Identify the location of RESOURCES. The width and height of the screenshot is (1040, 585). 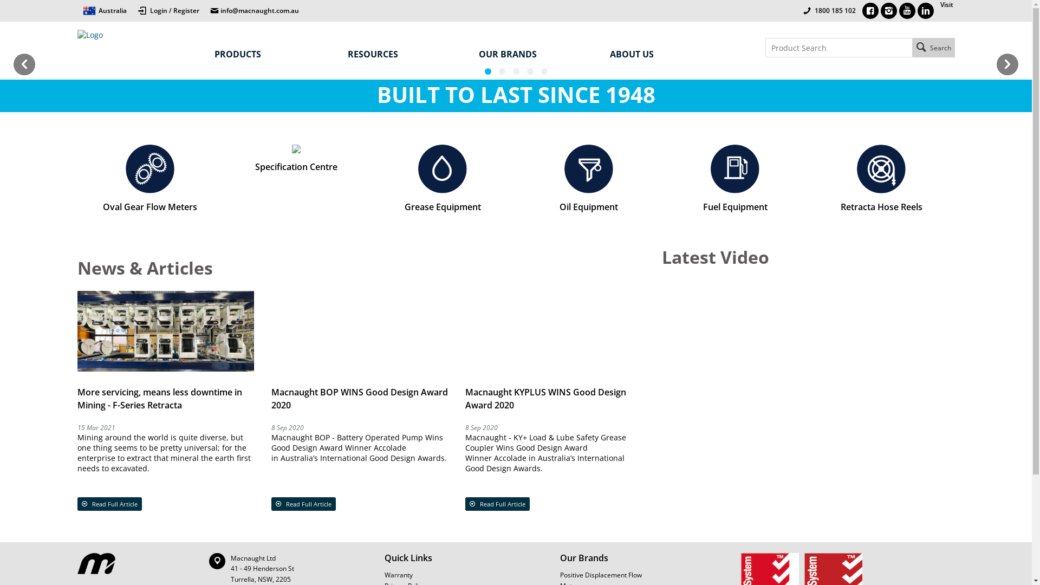
(402, 54).